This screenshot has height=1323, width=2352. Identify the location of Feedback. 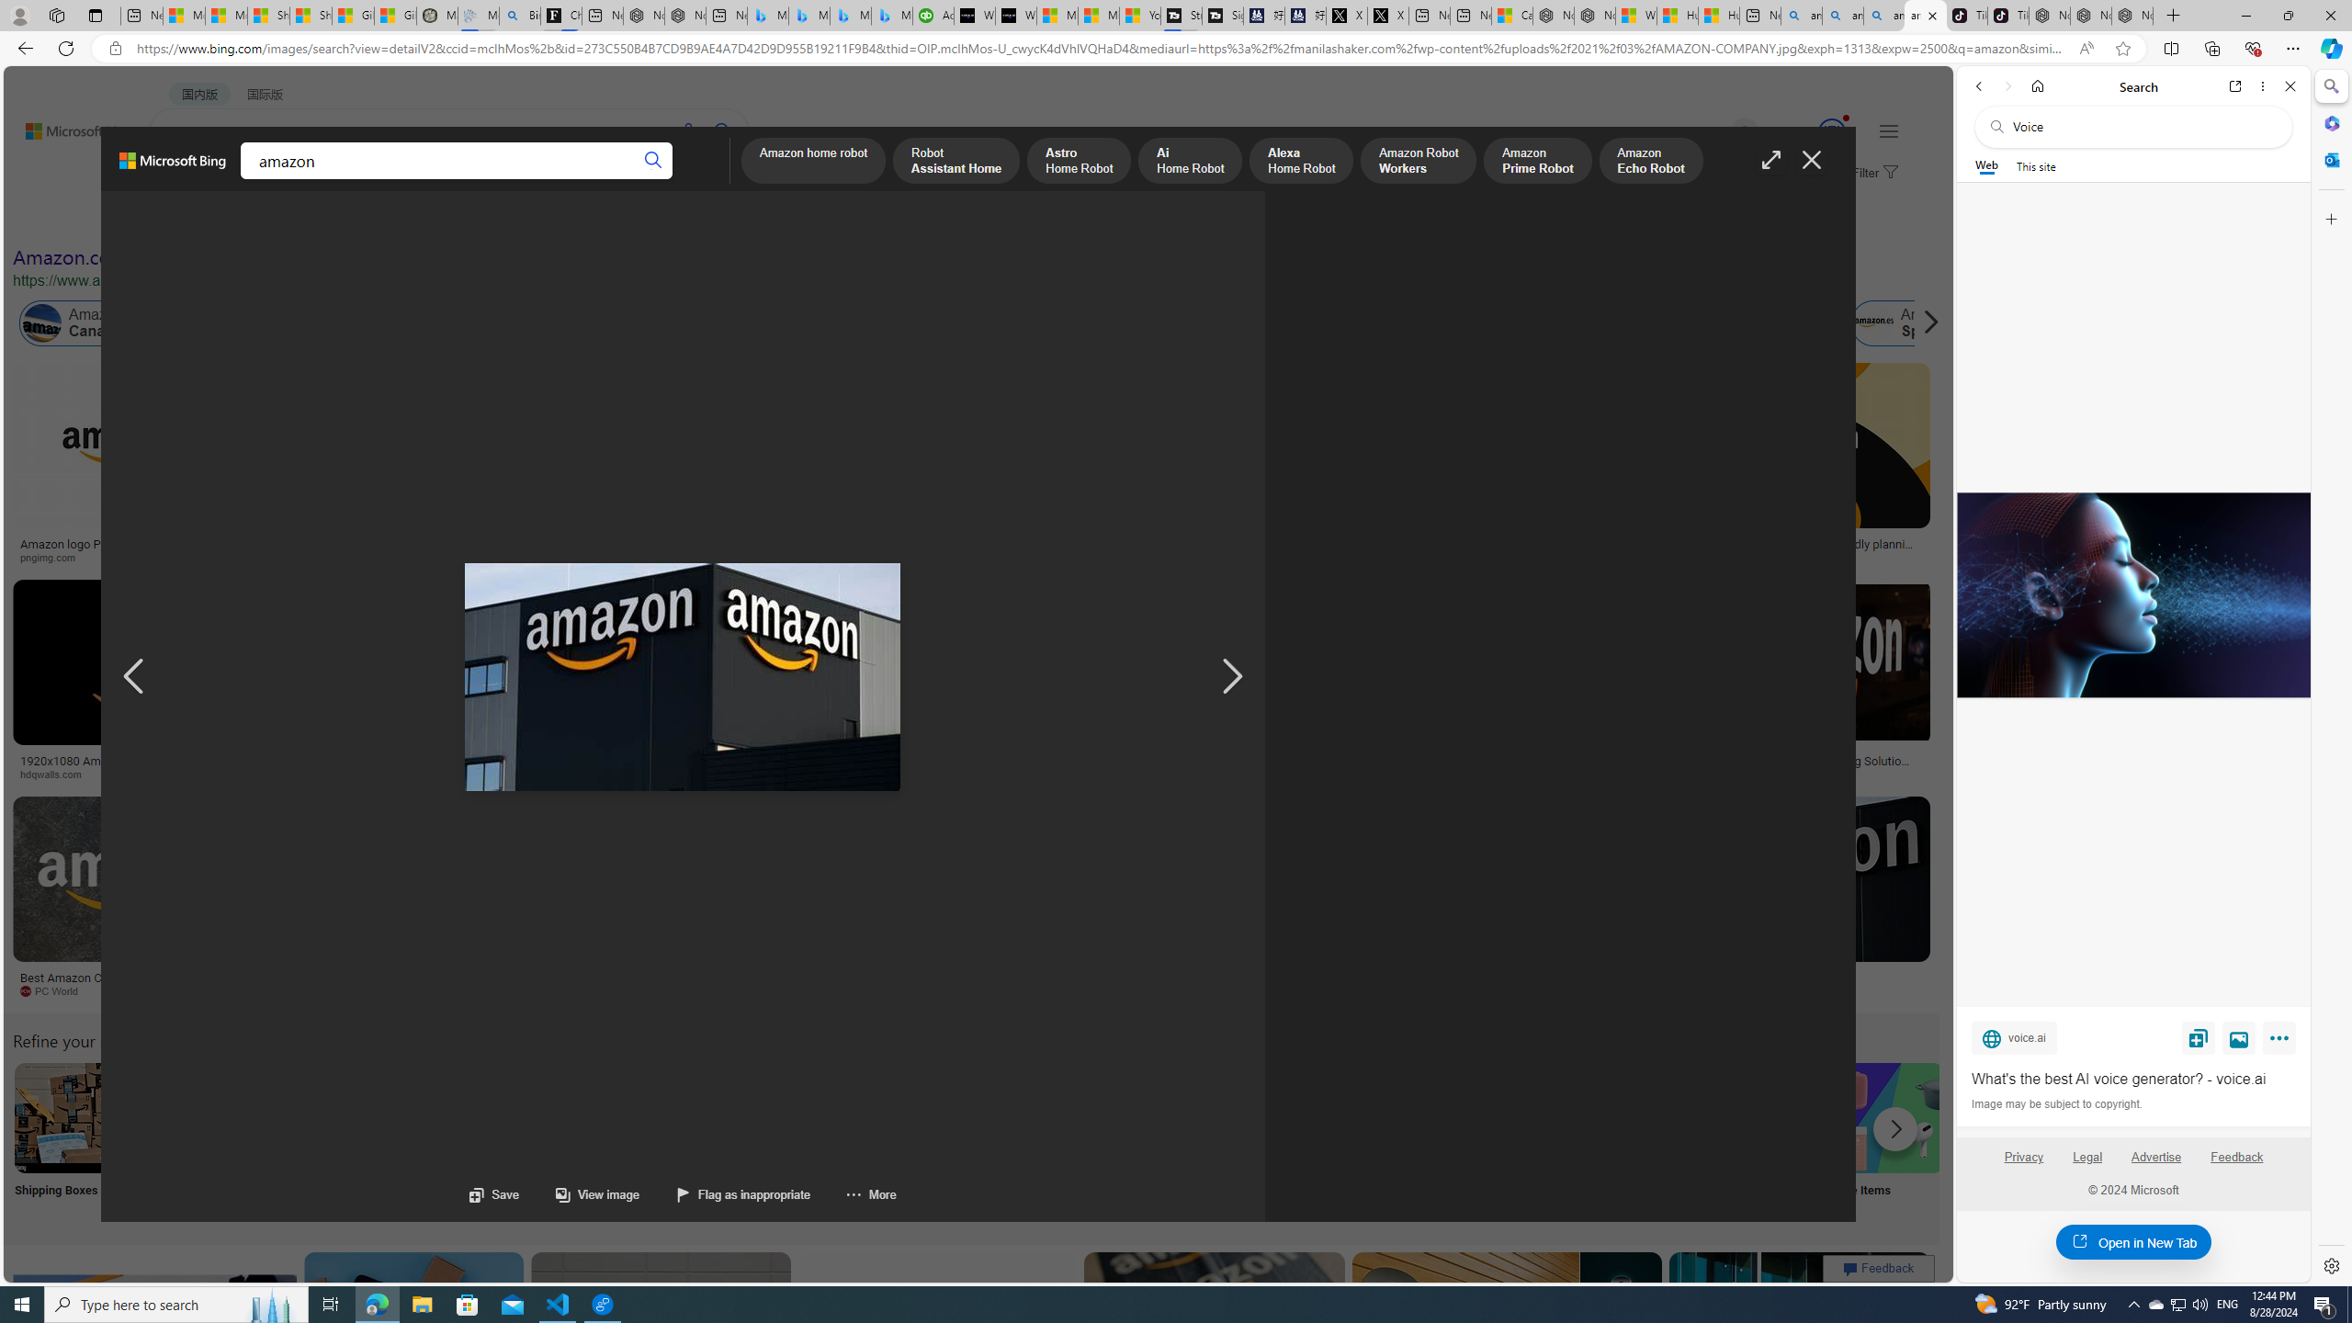
(2236, 1157).